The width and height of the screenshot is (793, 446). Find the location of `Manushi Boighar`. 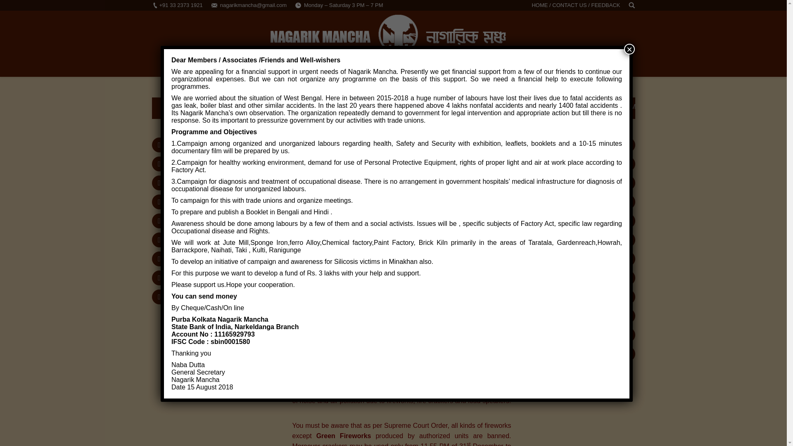

Manushi Boighar is located at coordinates (203, 259).